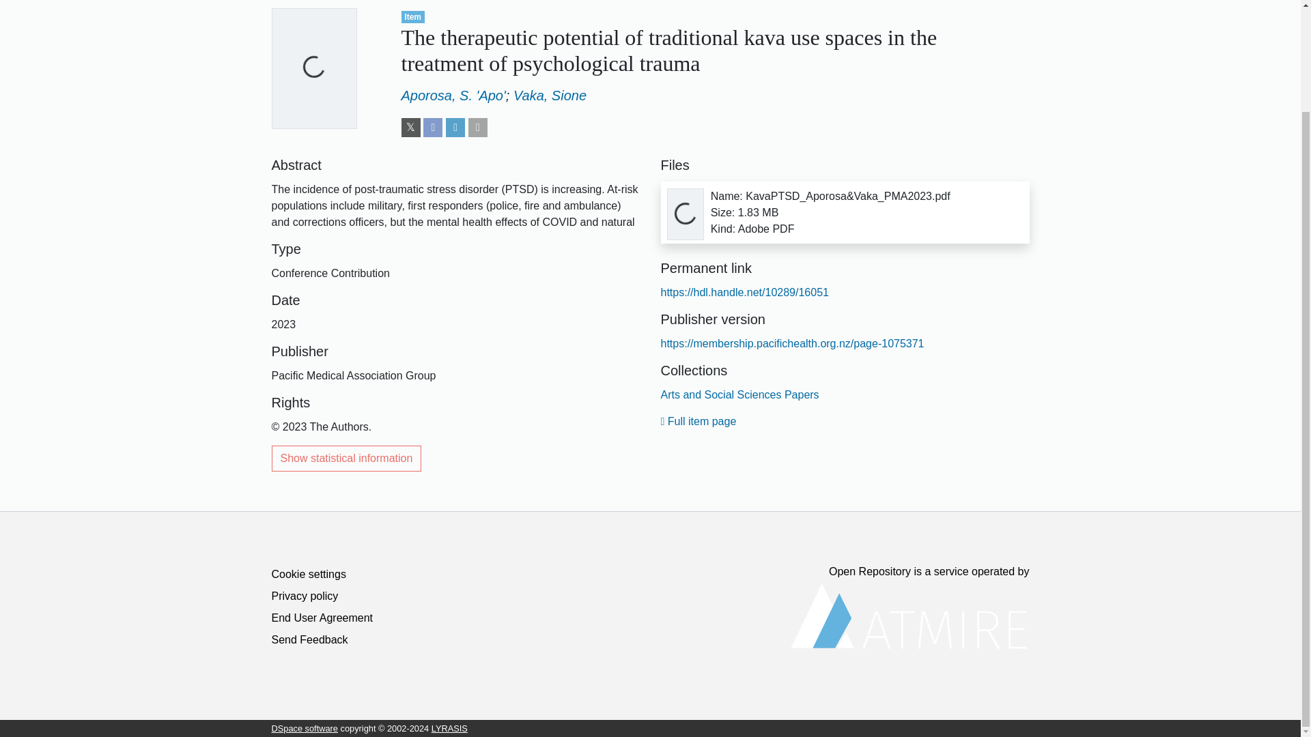 The width and height of the screenshot is (1311, 737). I want to click on Cookie settings, so click(309, 573).